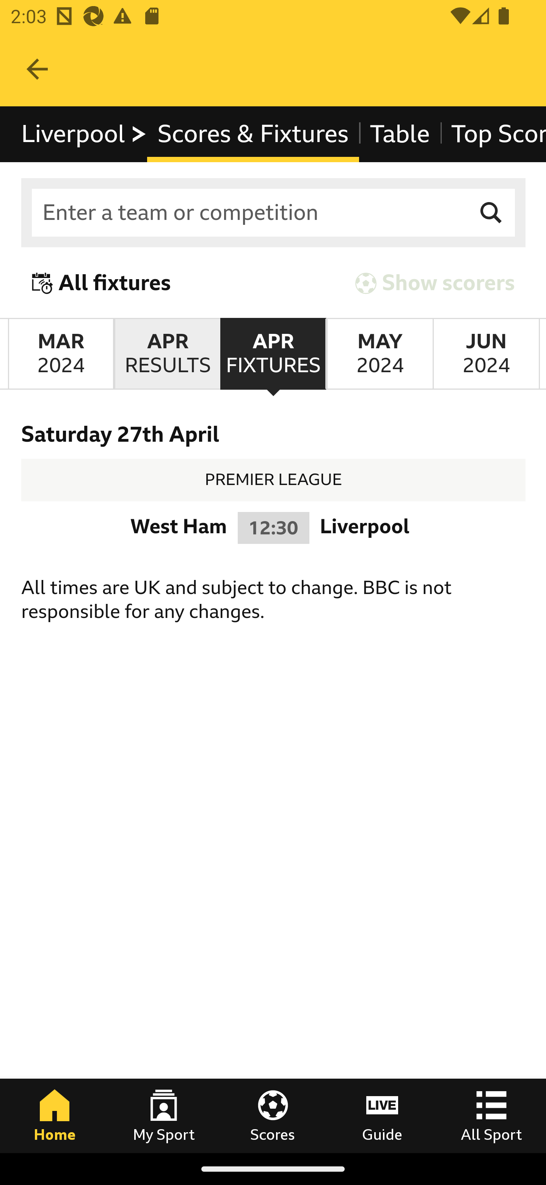 The width and height of the screenshot is (546, 1185). What do you see at coordinates (164, 1115) in the screenshot?
I see `My Sport` at bounding box center [164, 1115].